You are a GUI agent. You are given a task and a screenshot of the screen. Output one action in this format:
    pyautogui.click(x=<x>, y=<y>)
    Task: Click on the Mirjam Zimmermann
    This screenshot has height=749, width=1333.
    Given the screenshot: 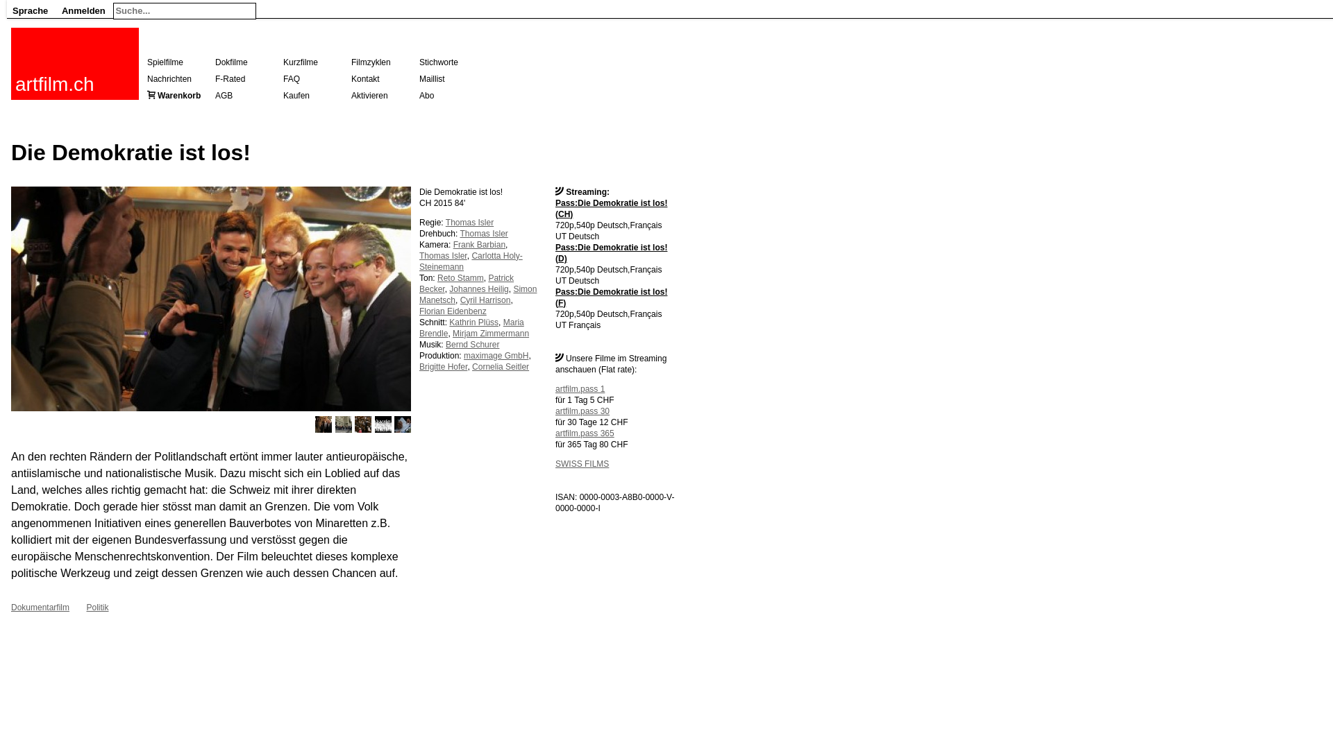 What is the action you would take?
    pyautogui.click(x=491, y=334)
    